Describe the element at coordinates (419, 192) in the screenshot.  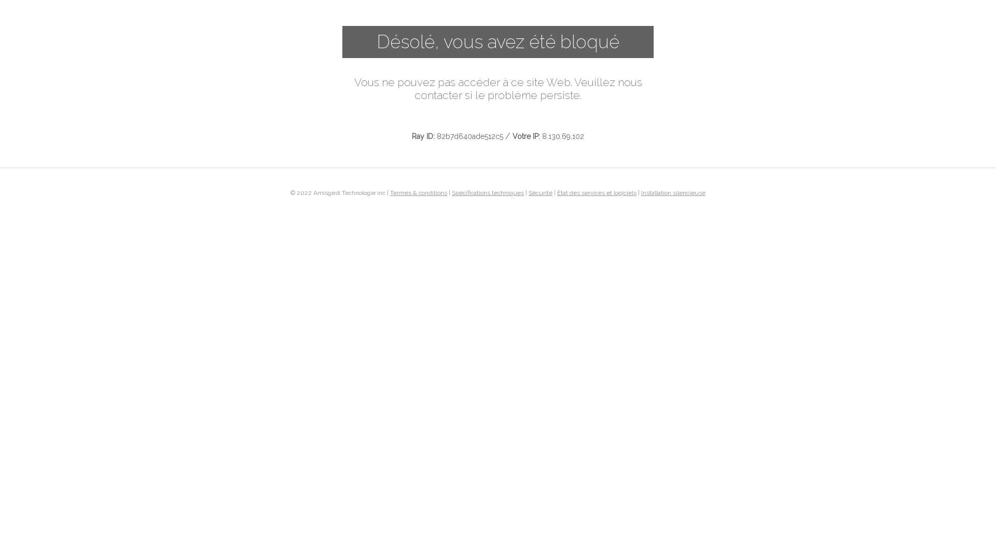
I see `Termes & conditions` at that location.